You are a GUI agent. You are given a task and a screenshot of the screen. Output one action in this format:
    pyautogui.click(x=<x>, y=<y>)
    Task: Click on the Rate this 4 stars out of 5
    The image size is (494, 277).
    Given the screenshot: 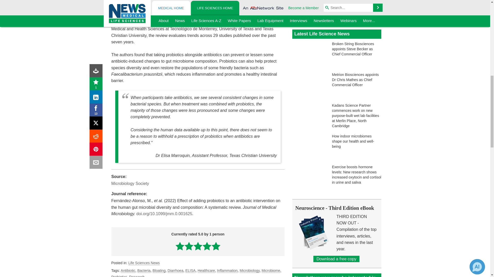 What is the action you would take?
    pyautogui.click(x=207, y=246)
    